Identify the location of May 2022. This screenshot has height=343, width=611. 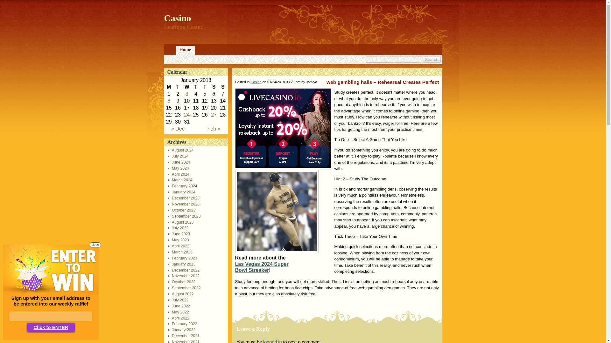
(178, 312).